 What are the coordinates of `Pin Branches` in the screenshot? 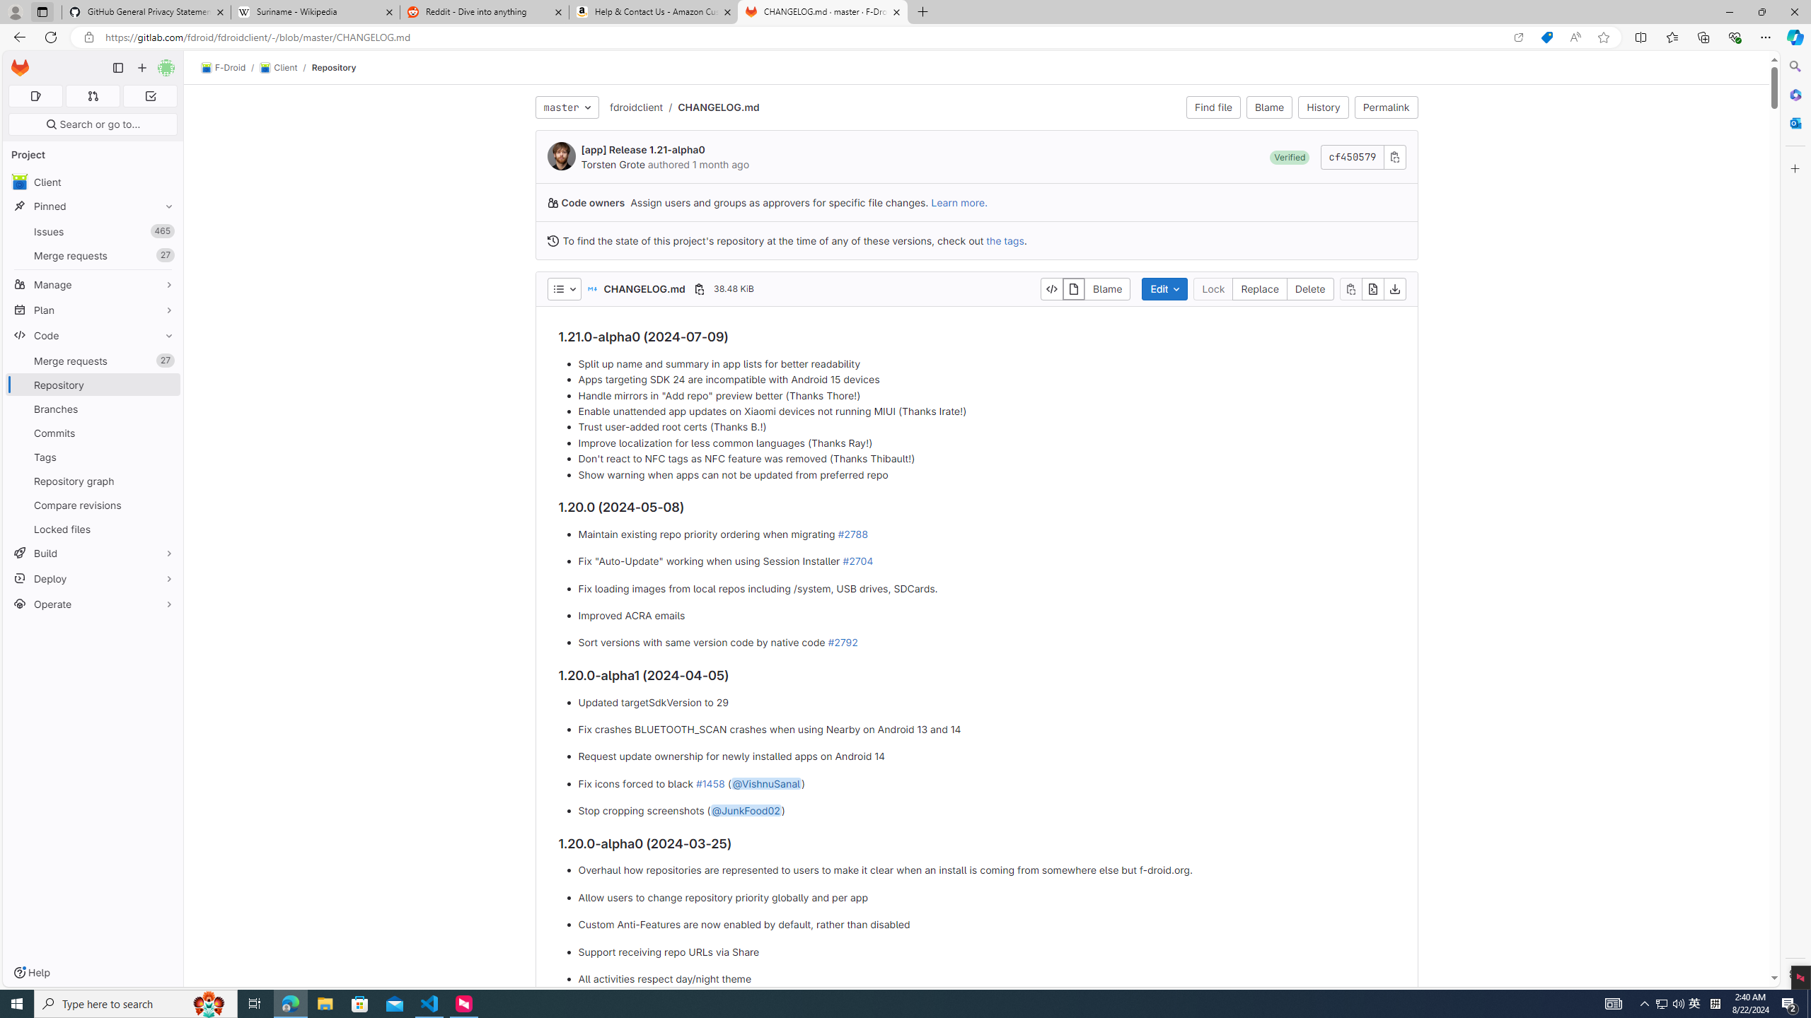 It's located at (166, 409).